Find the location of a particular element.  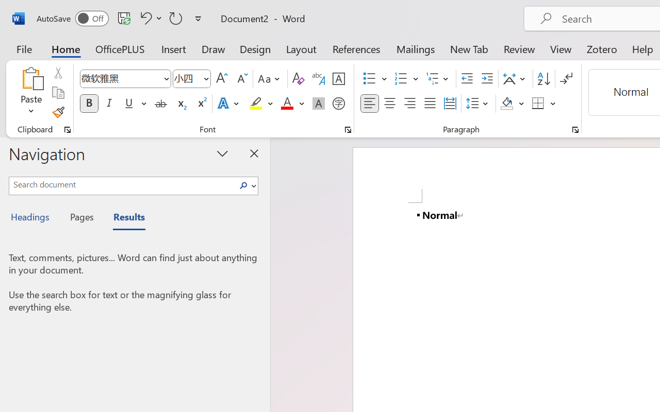

Shading RGB(0, 0, 0) is located at coordinates (506, 104).